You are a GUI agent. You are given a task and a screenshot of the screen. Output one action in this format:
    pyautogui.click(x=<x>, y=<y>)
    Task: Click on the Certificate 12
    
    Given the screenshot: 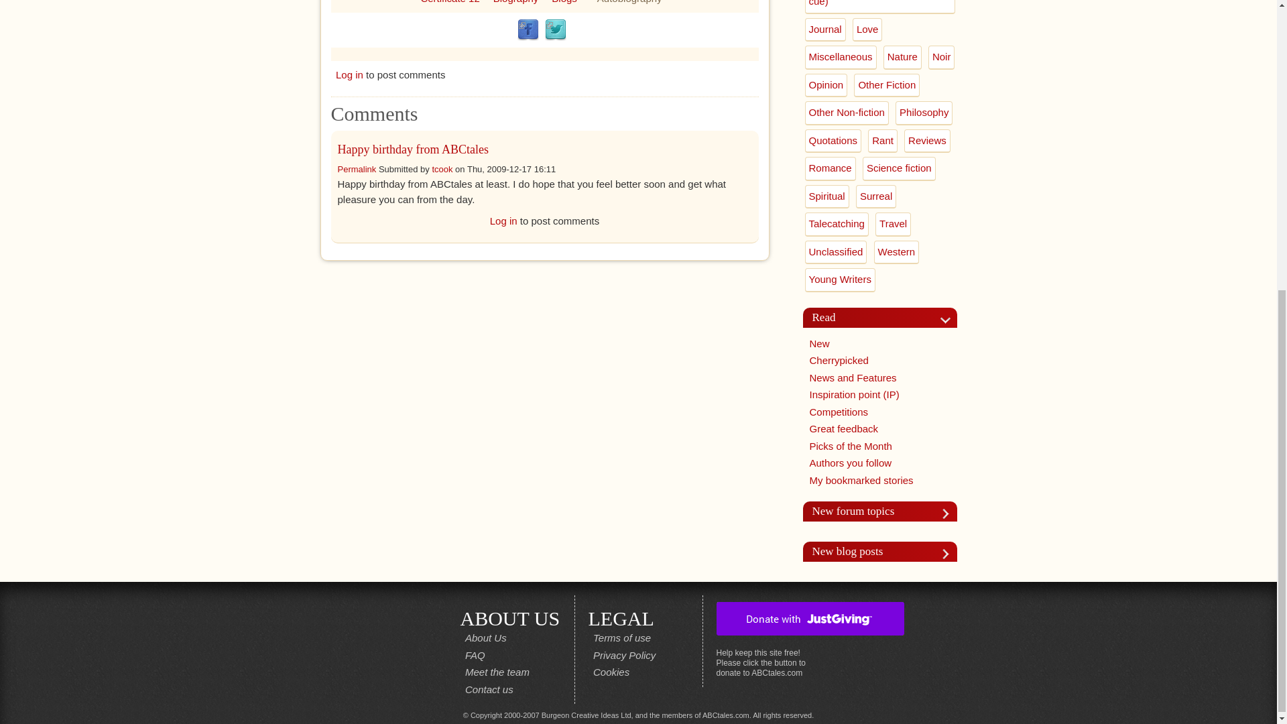 What is the action you would take?
    pyautogui.click(x=449, y=2)
    